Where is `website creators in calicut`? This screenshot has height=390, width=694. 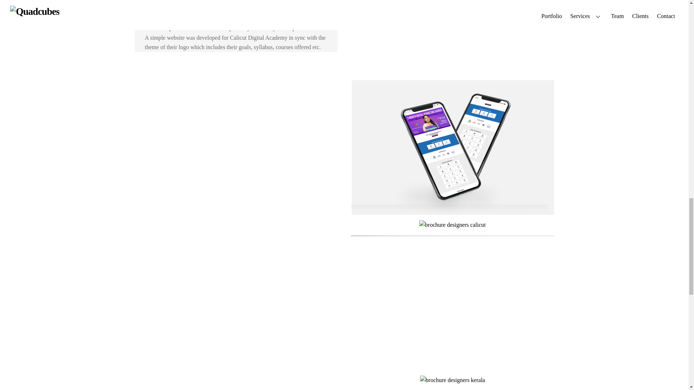 website creators in calicut is located at coordinates (453, 147).